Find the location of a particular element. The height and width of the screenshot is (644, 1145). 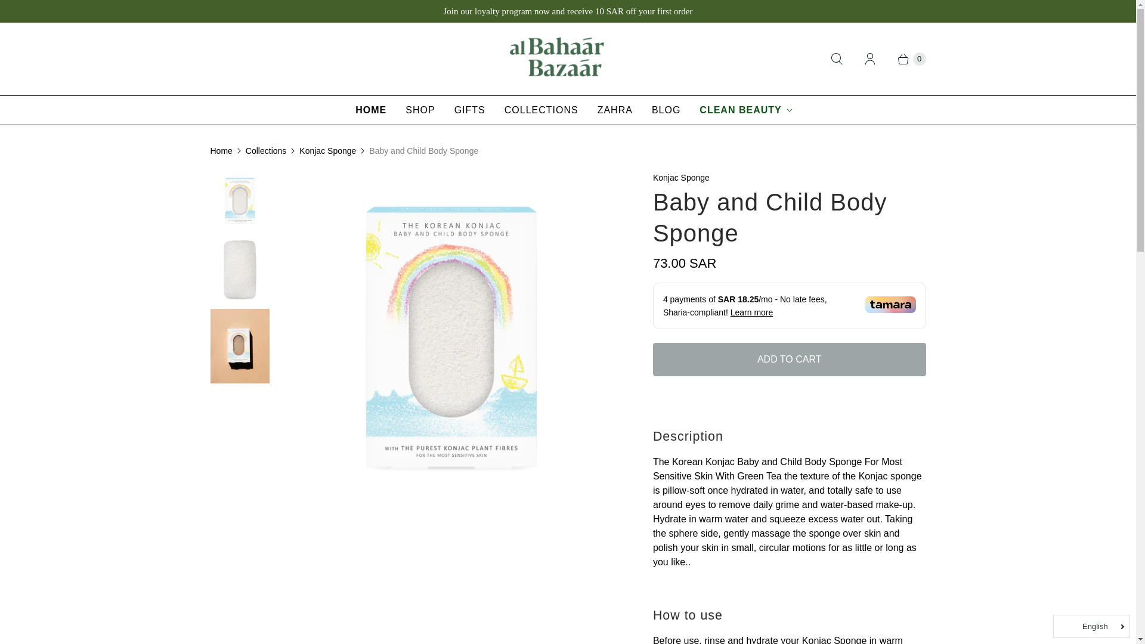

GIFTS is located at coordinates (470, 110).